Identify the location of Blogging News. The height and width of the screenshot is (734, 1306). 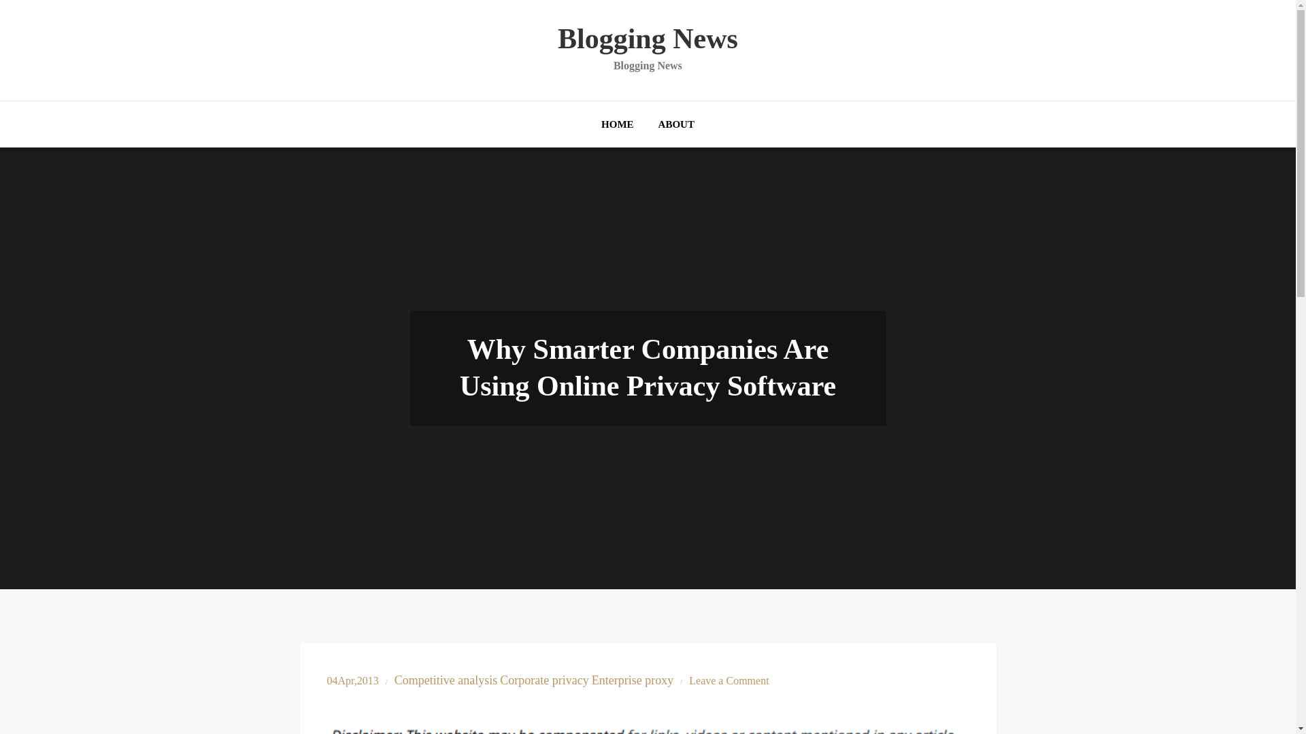
(648, 38).